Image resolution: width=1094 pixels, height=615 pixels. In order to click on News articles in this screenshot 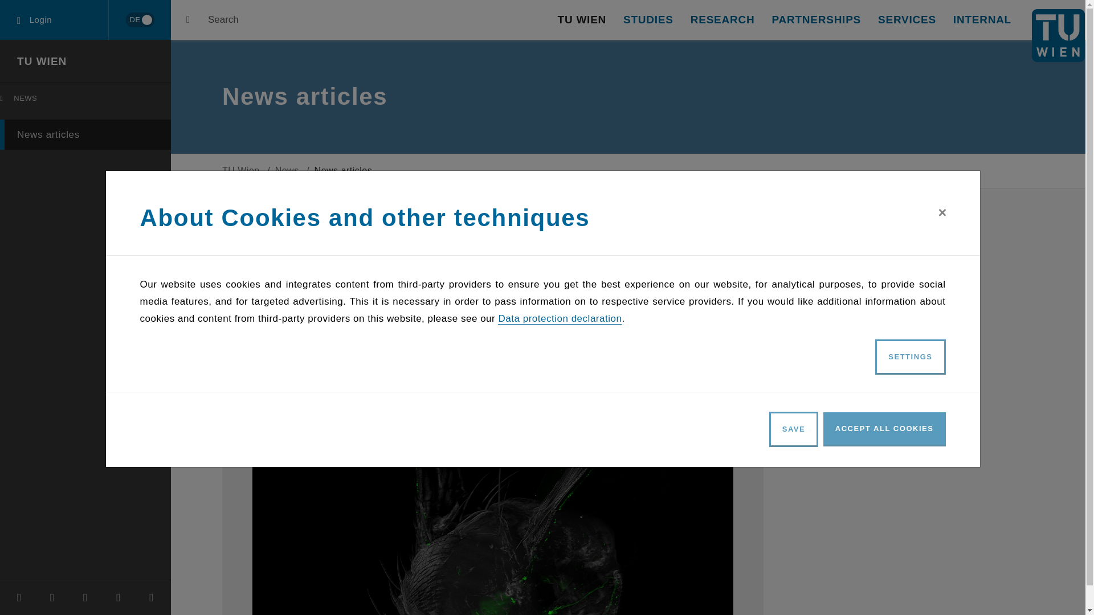, I will do `click(582, 20)`.